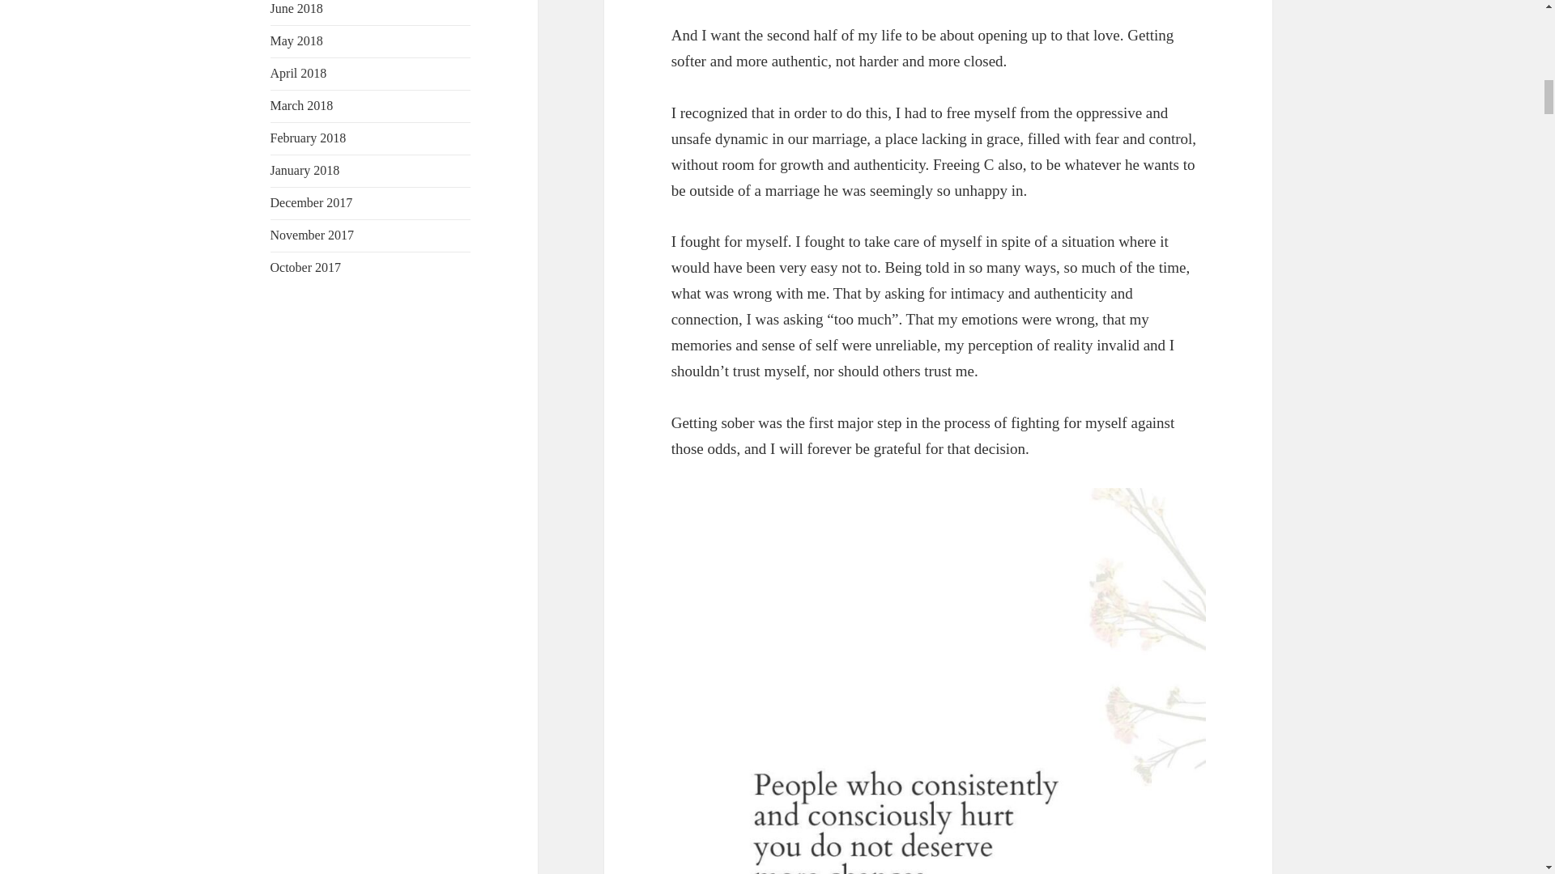 The height and width of the screenshot is (874, 1555). What do you see at coordinates (311, 202) in the screenshot?
I see `December 2017` at bounding box center [311, 202].